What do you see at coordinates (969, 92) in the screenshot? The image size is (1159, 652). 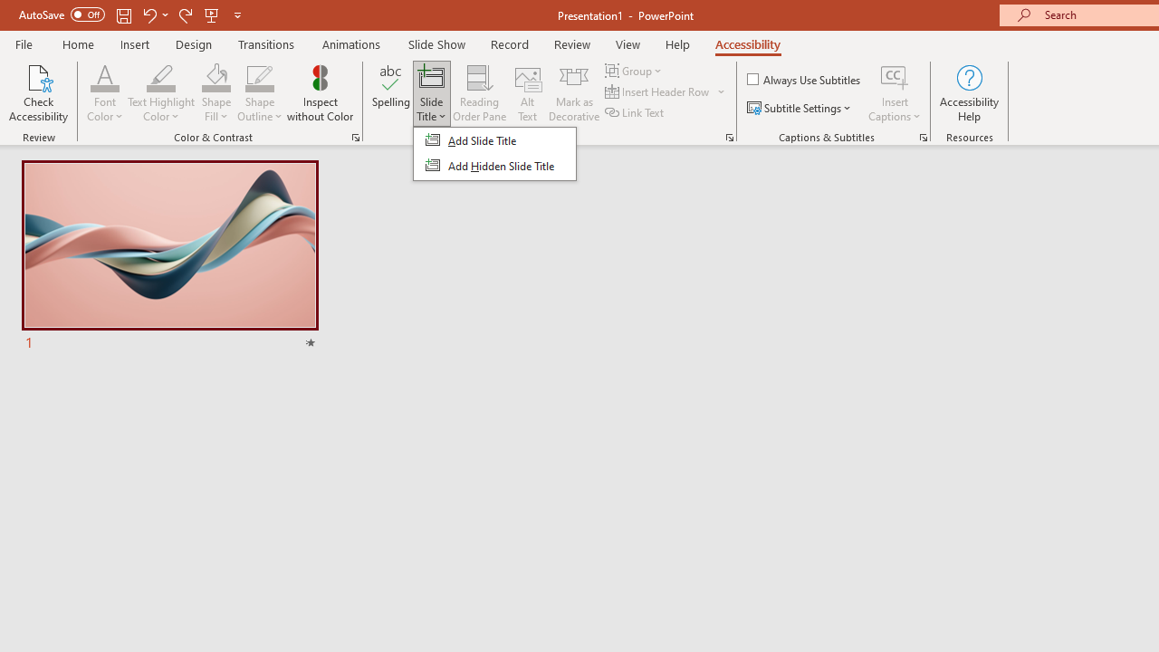 I see `Accessibility Help` at bounding box center [969, 92].